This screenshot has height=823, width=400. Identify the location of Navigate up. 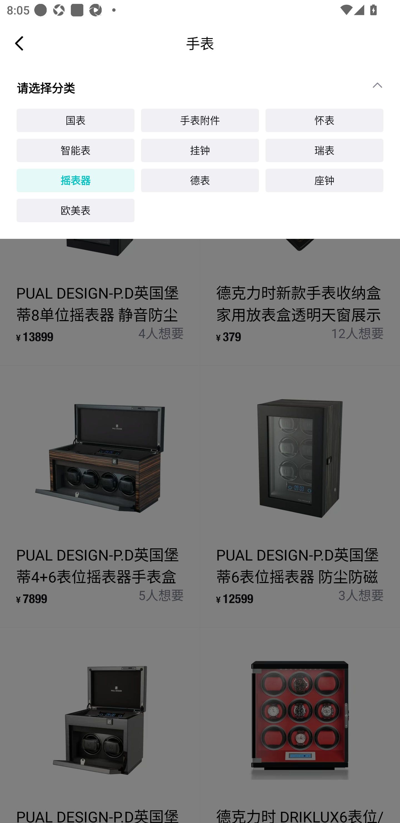
(19, 43).